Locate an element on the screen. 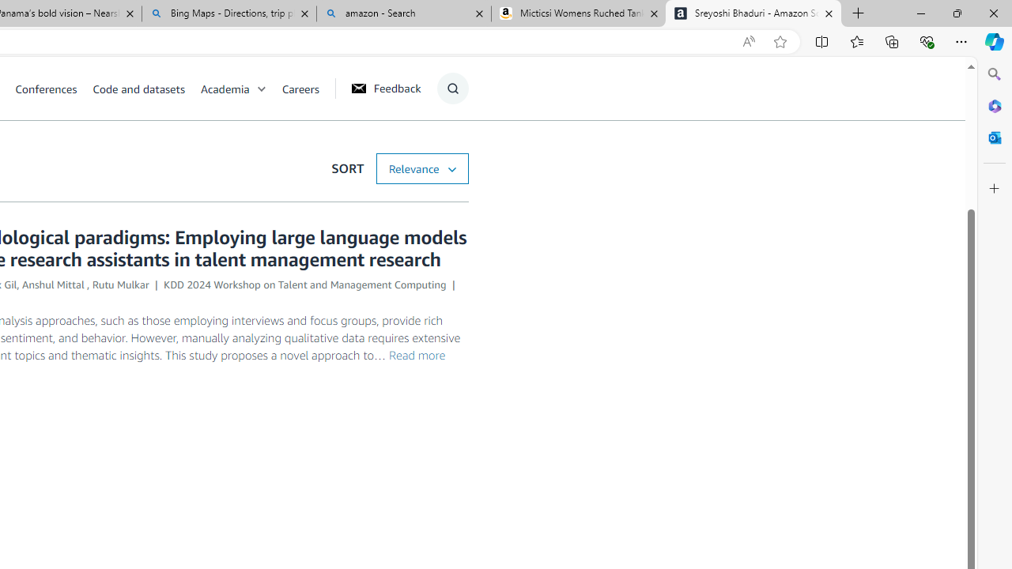 This screenshot has height=569, width=1012. SORT is located at coordinates (421, 168).